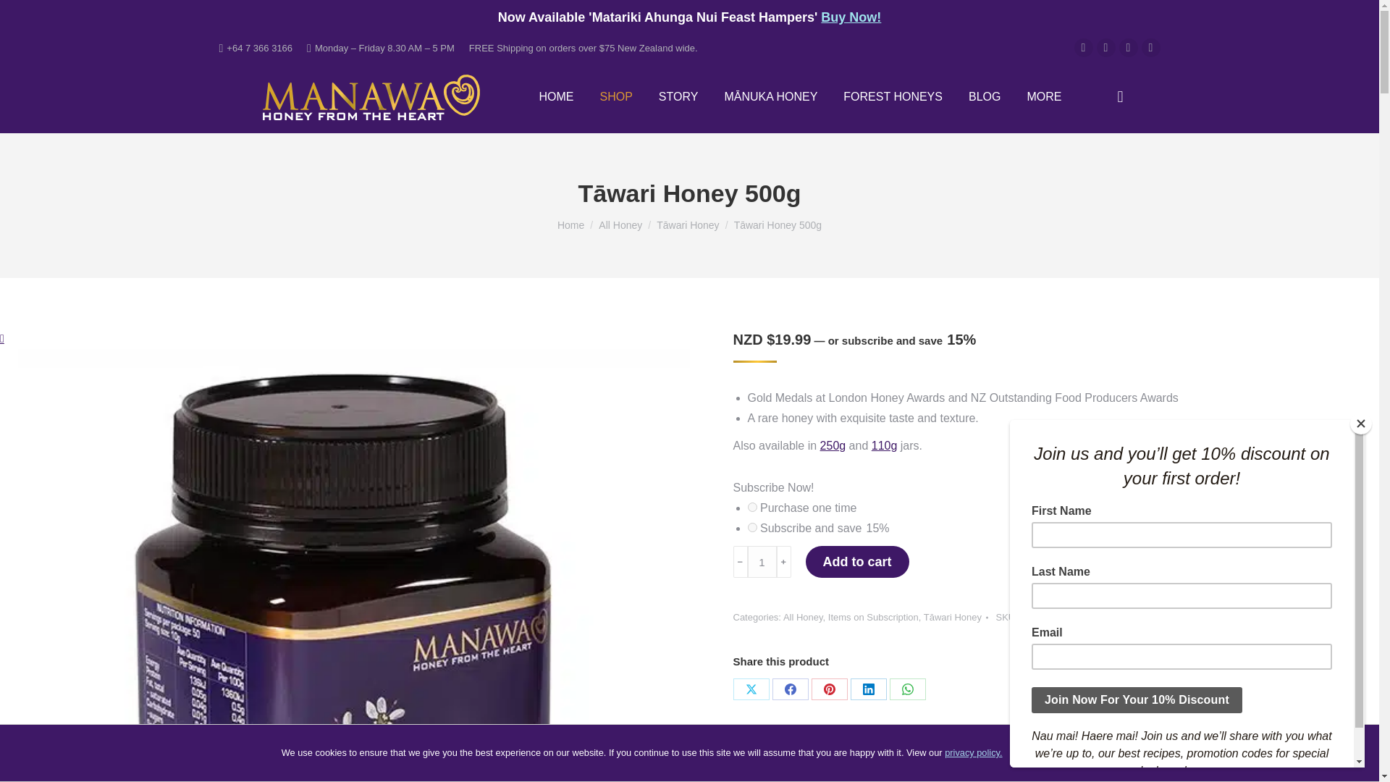  Describe the element at coordinates (620, 224) in the screenshot. I see `All Honey` at that location.